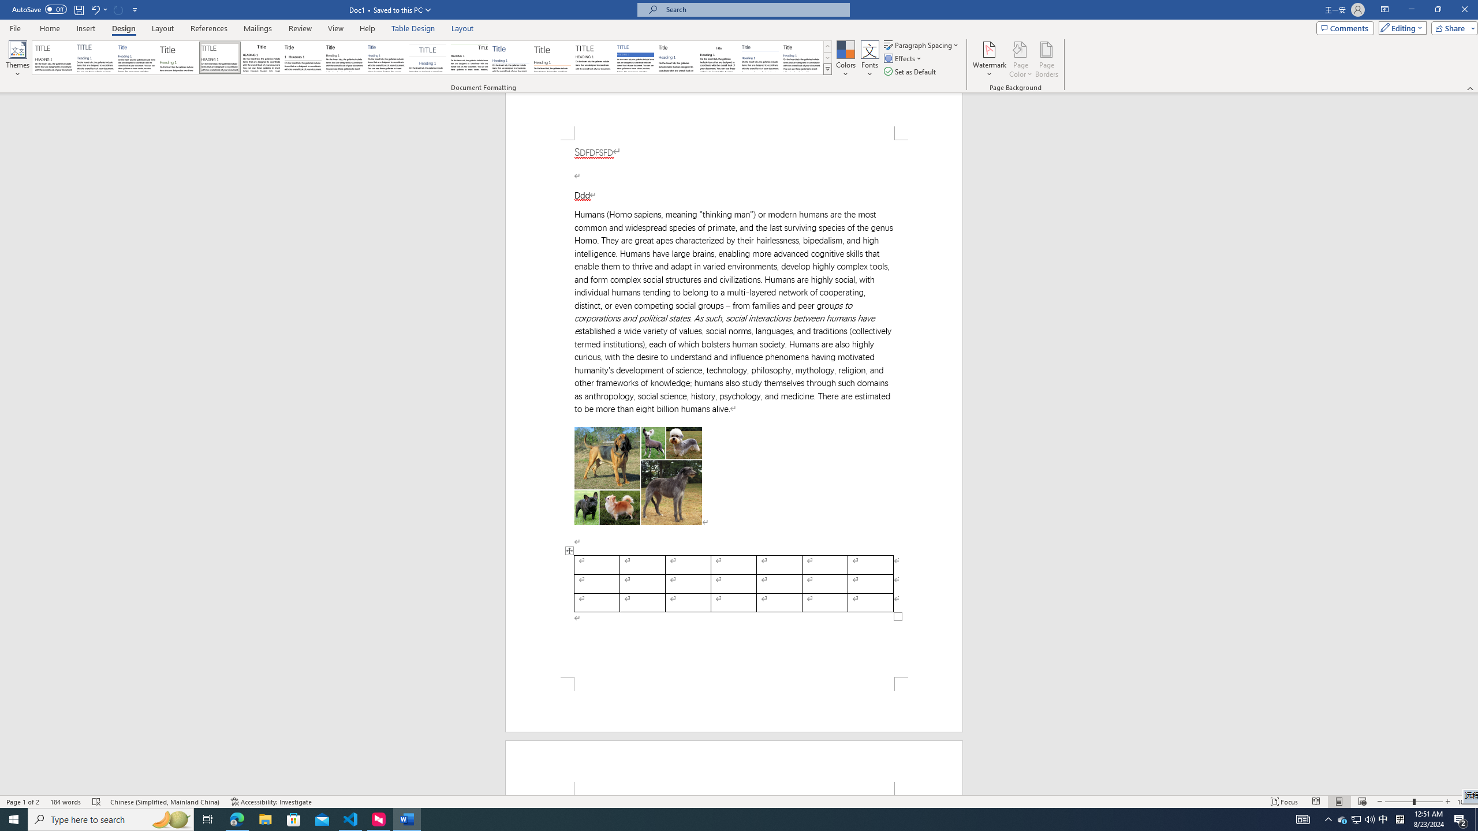 The height and width of the screenshot is (831, 1478). I want to click on Mailings, so click(257, 28).